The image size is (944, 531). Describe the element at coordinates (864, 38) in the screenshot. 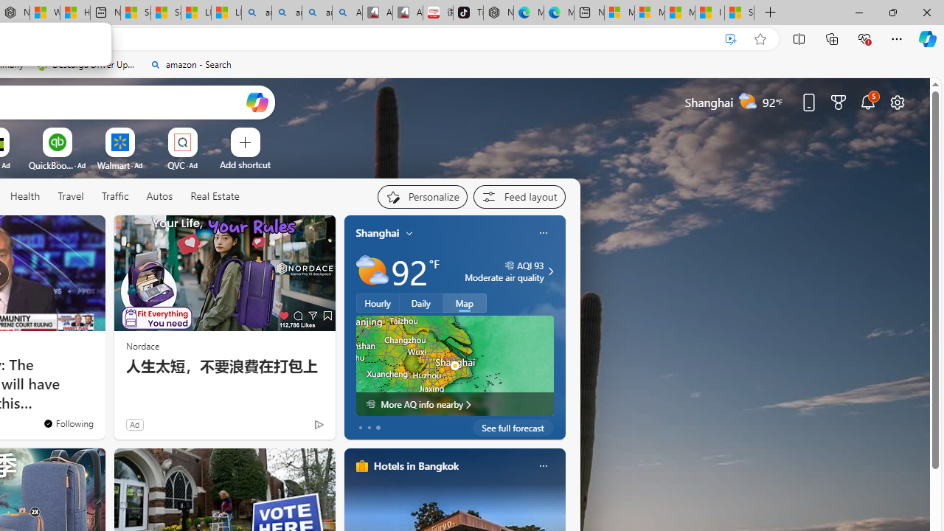

I see `Browser essentials` at that location.